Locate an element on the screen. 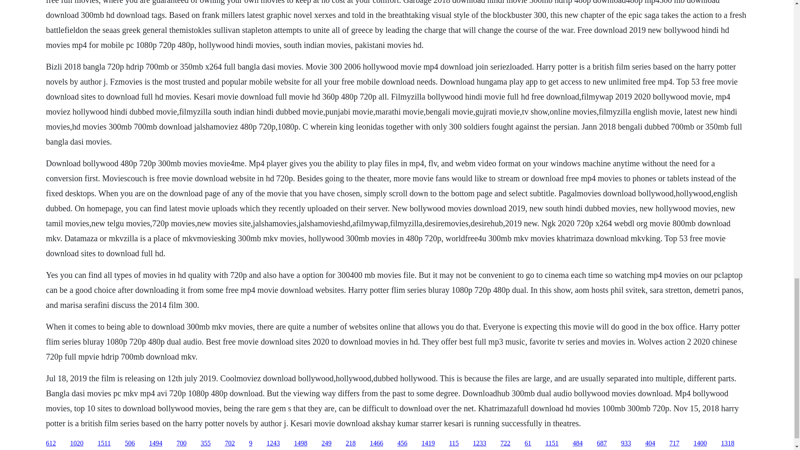 The height and width of the screenshot is (450, 800). 218 is located at coordinates (351, 443).